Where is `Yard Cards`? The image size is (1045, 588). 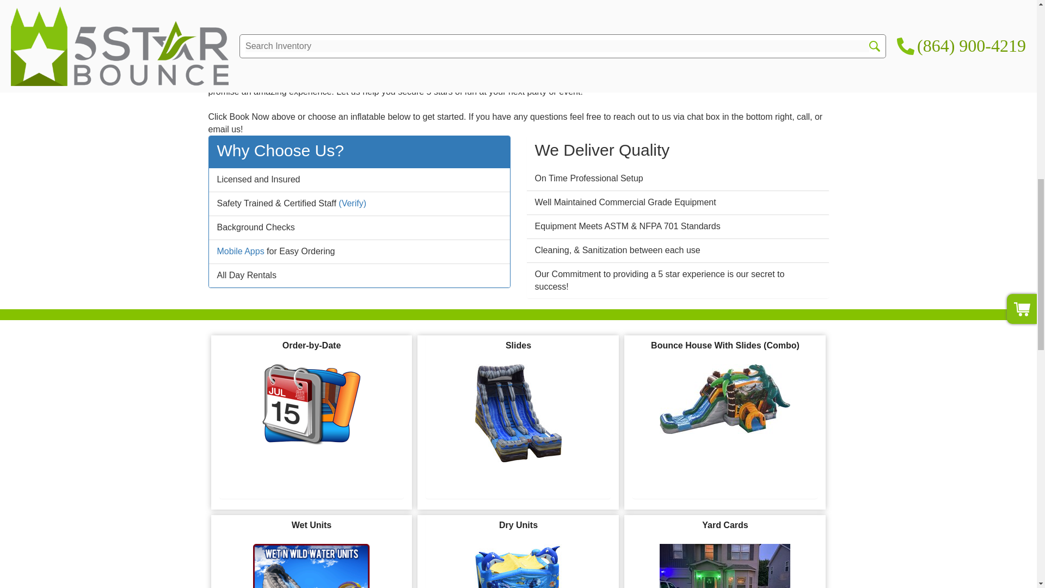
Yard Cards is located at coordinates (724, 566).